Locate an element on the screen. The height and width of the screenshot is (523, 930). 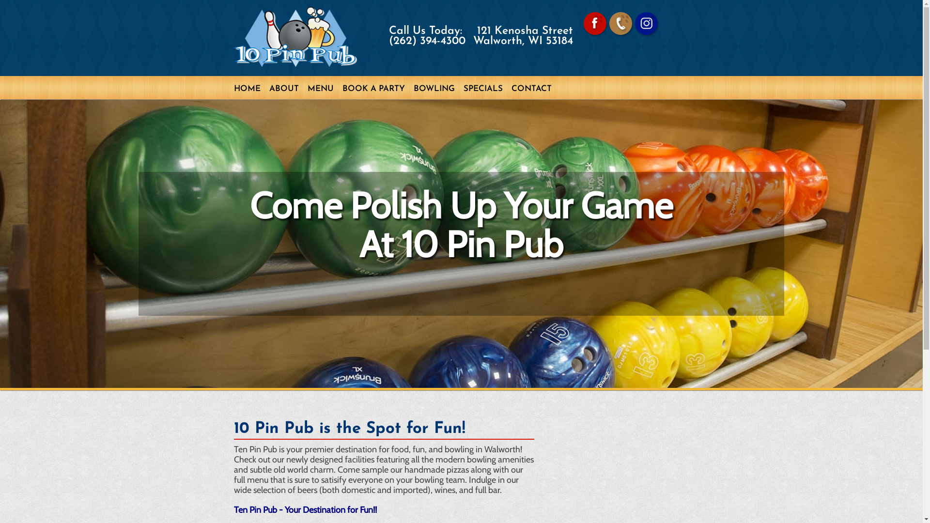
ABOUT is located at coordinates (284, 101).